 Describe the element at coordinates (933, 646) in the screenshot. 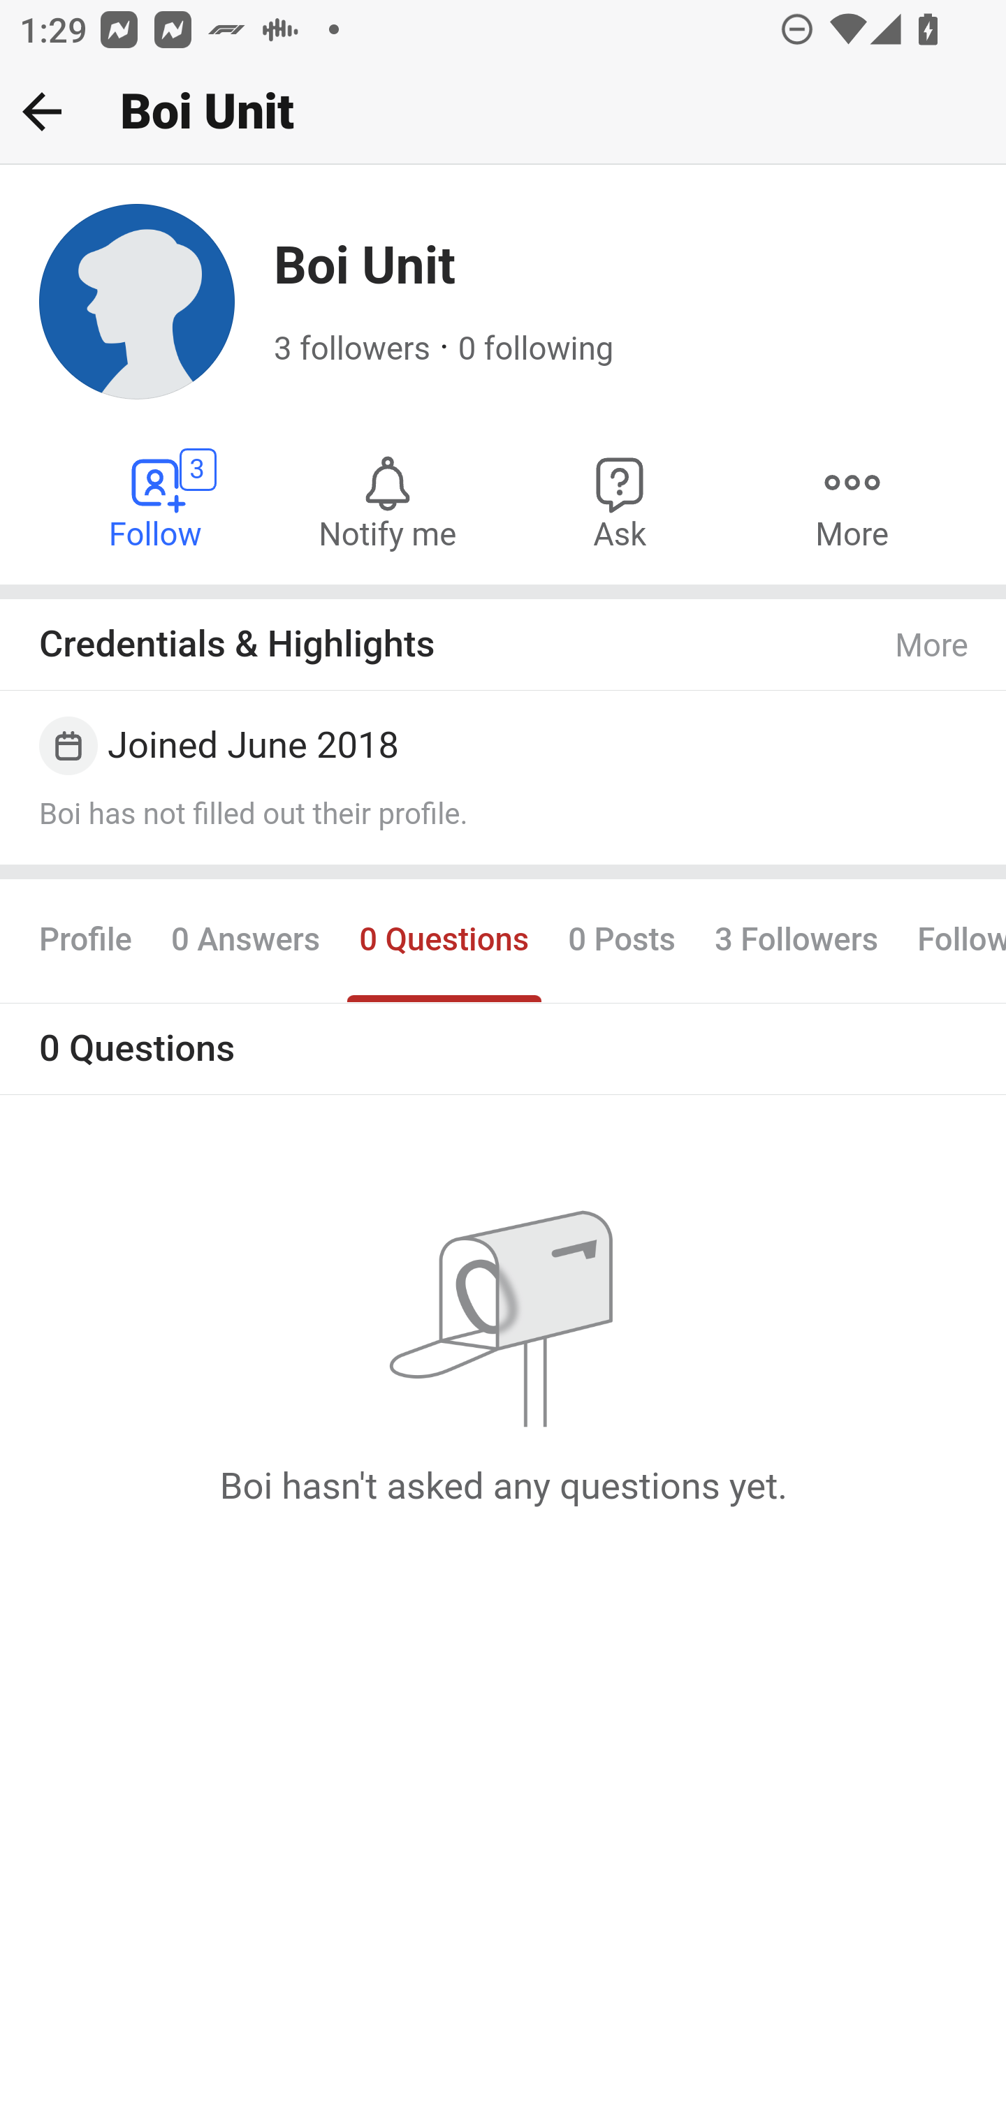

I see `More` at that location.